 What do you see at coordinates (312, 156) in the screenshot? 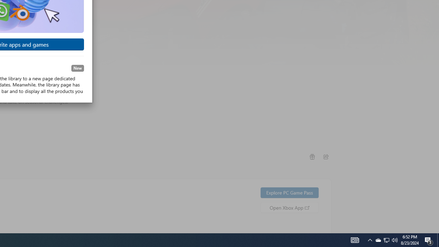
I see `Buy as gift` at bounding box center [312, 156].